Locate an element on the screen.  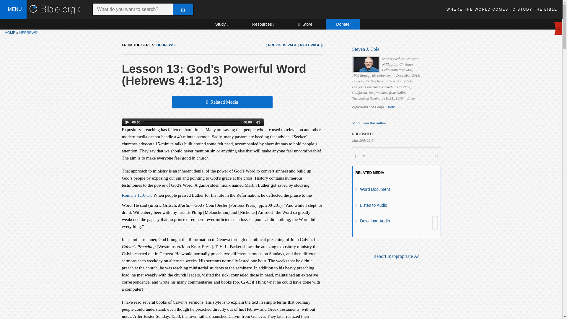
Resources is located at coordinates (263, 24).